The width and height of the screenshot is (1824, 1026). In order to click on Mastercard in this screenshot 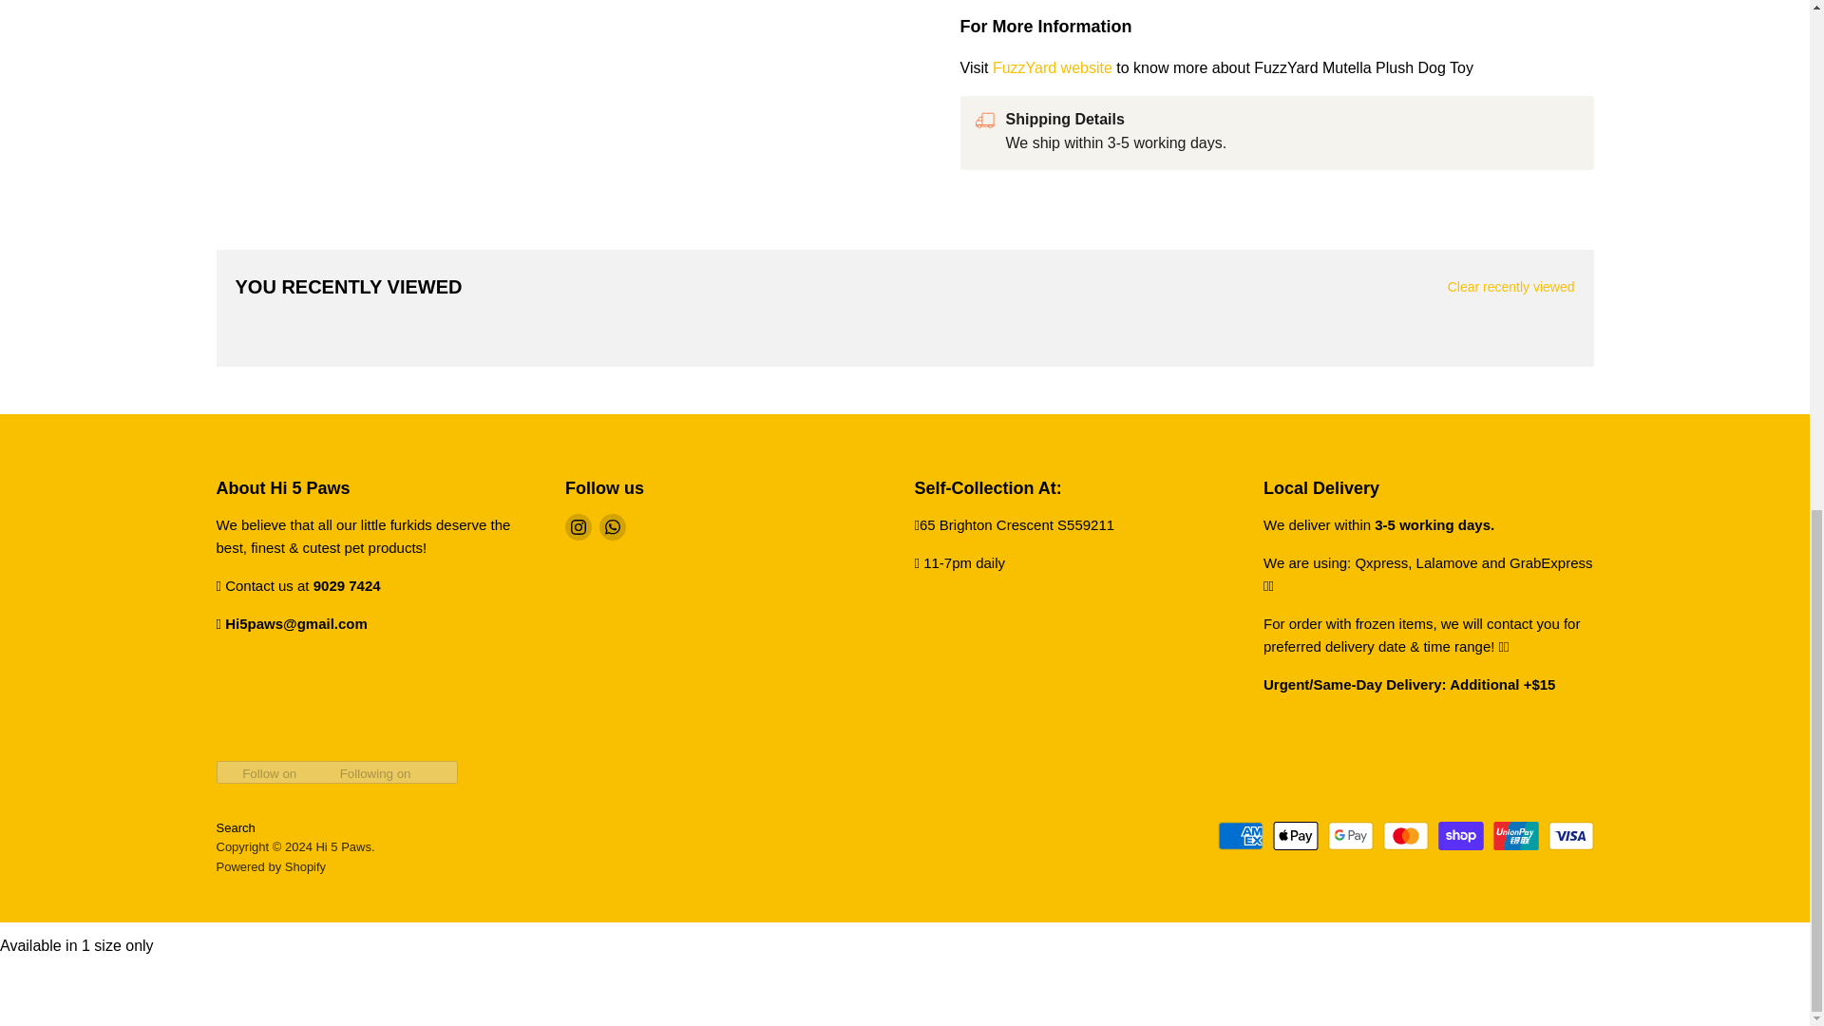, I will do `click(1405, 836)`.